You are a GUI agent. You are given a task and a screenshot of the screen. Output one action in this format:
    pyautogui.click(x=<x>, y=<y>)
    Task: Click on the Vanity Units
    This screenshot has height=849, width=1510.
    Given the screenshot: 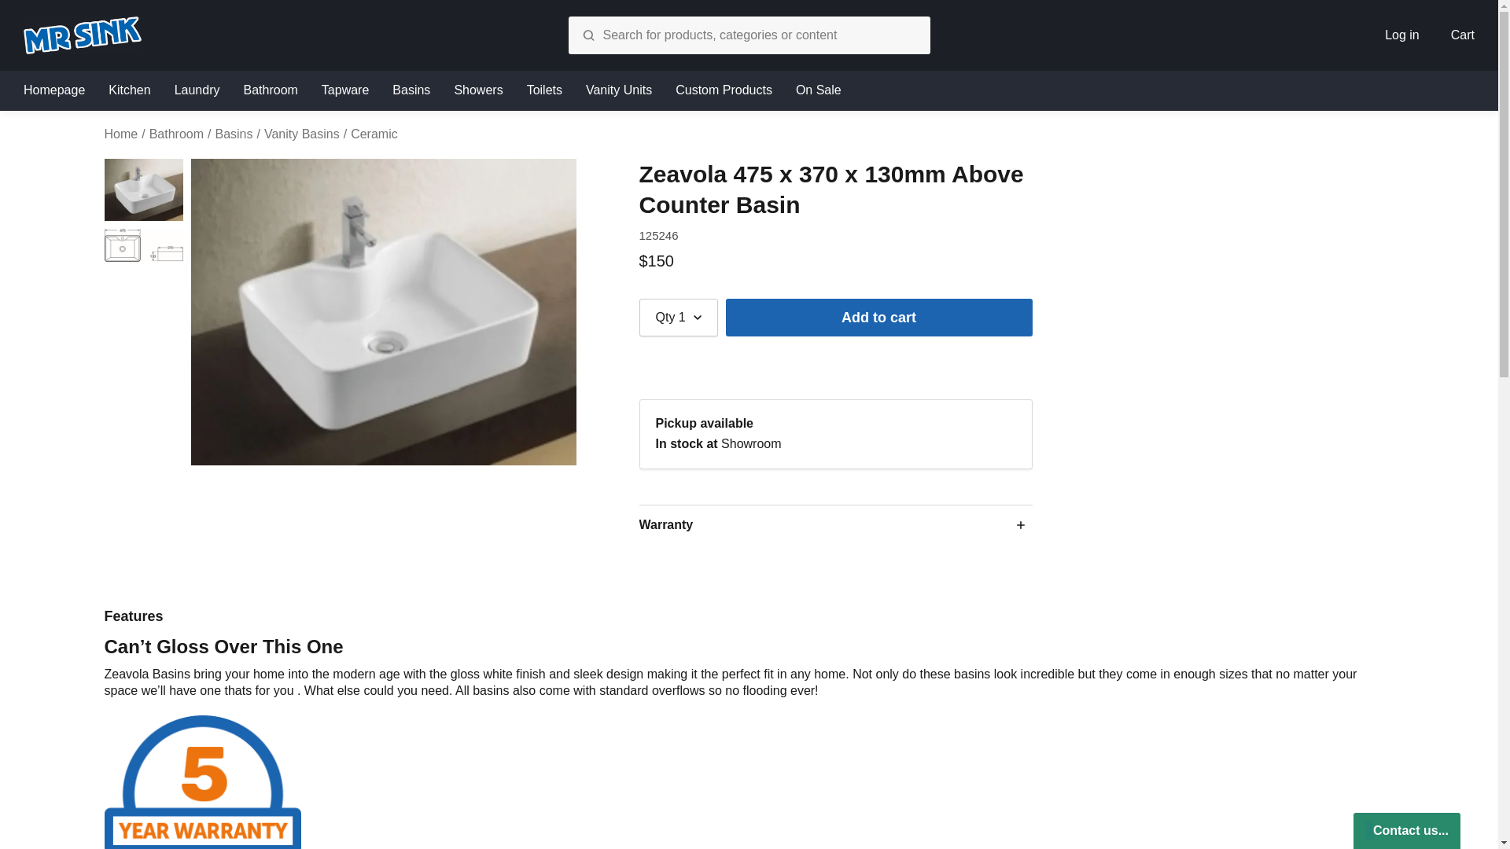 What is the action you would take?
    pyautogui.click(x=619, y=91)
    